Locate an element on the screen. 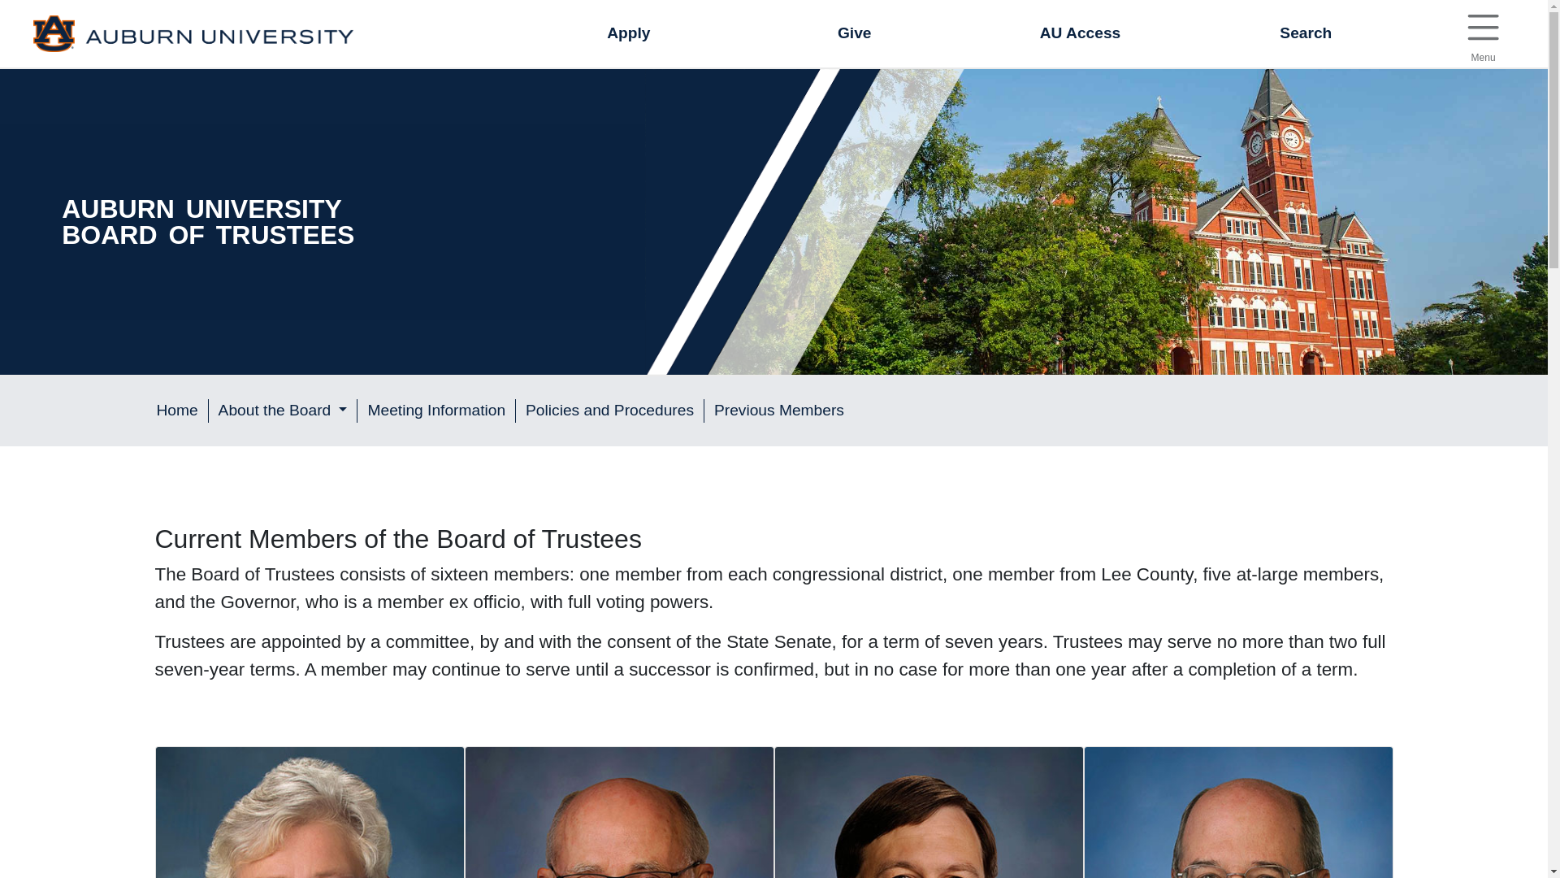  Apply is located at coordinates (1305, 34).